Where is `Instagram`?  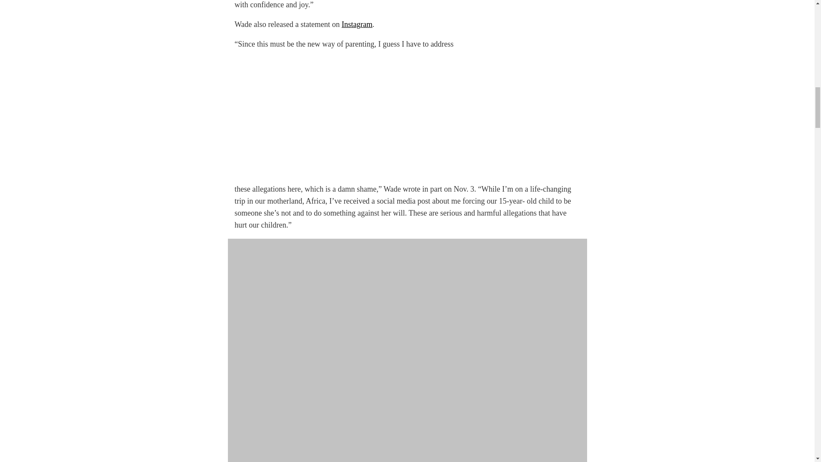 Instagram is located at coordinates (357, 24).